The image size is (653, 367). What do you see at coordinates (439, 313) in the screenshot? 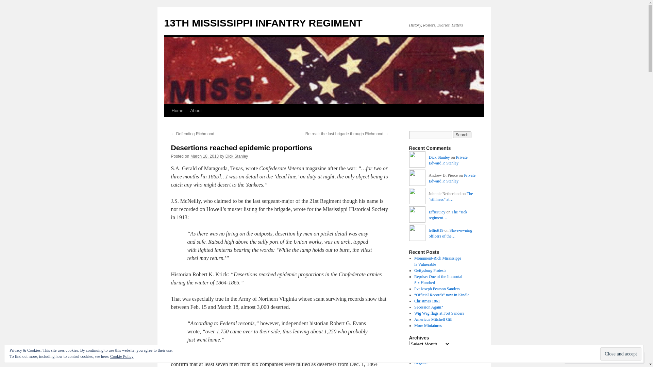
I see `Wig Wag flags at Fort Sanders` at bounding box center [439, 313].